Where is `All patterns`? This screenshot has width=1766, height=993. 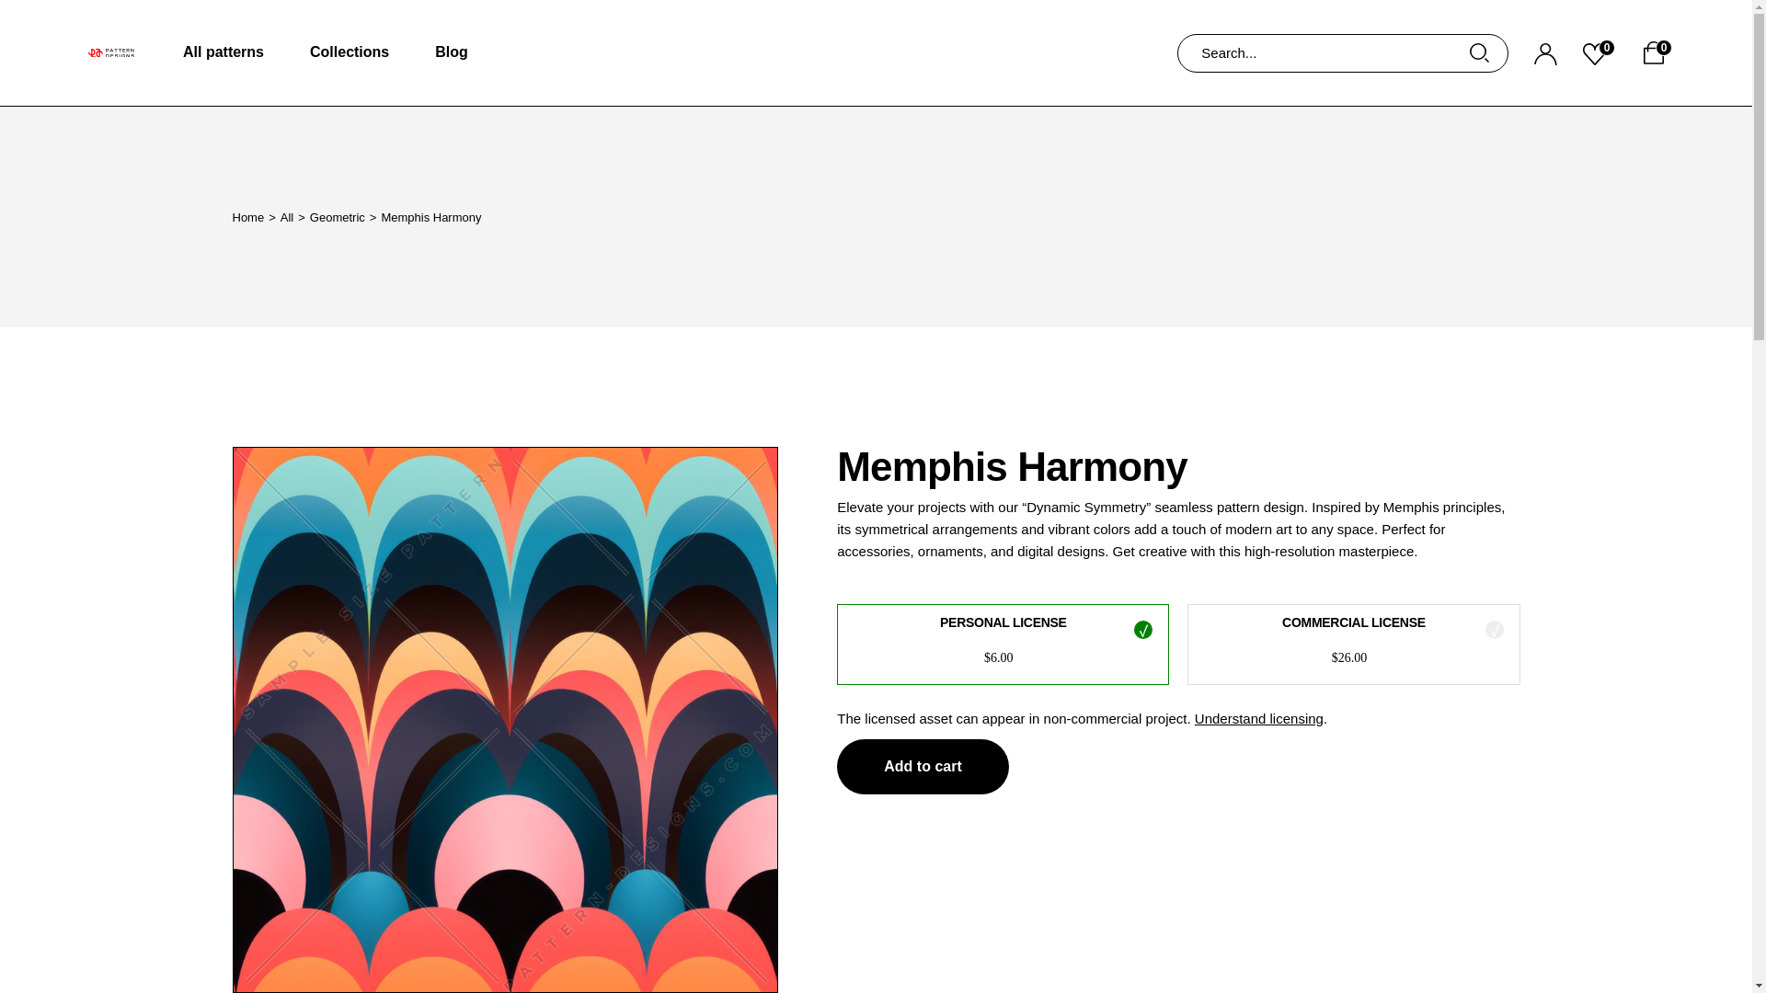 All patterns is located at coordinates (223, 52).